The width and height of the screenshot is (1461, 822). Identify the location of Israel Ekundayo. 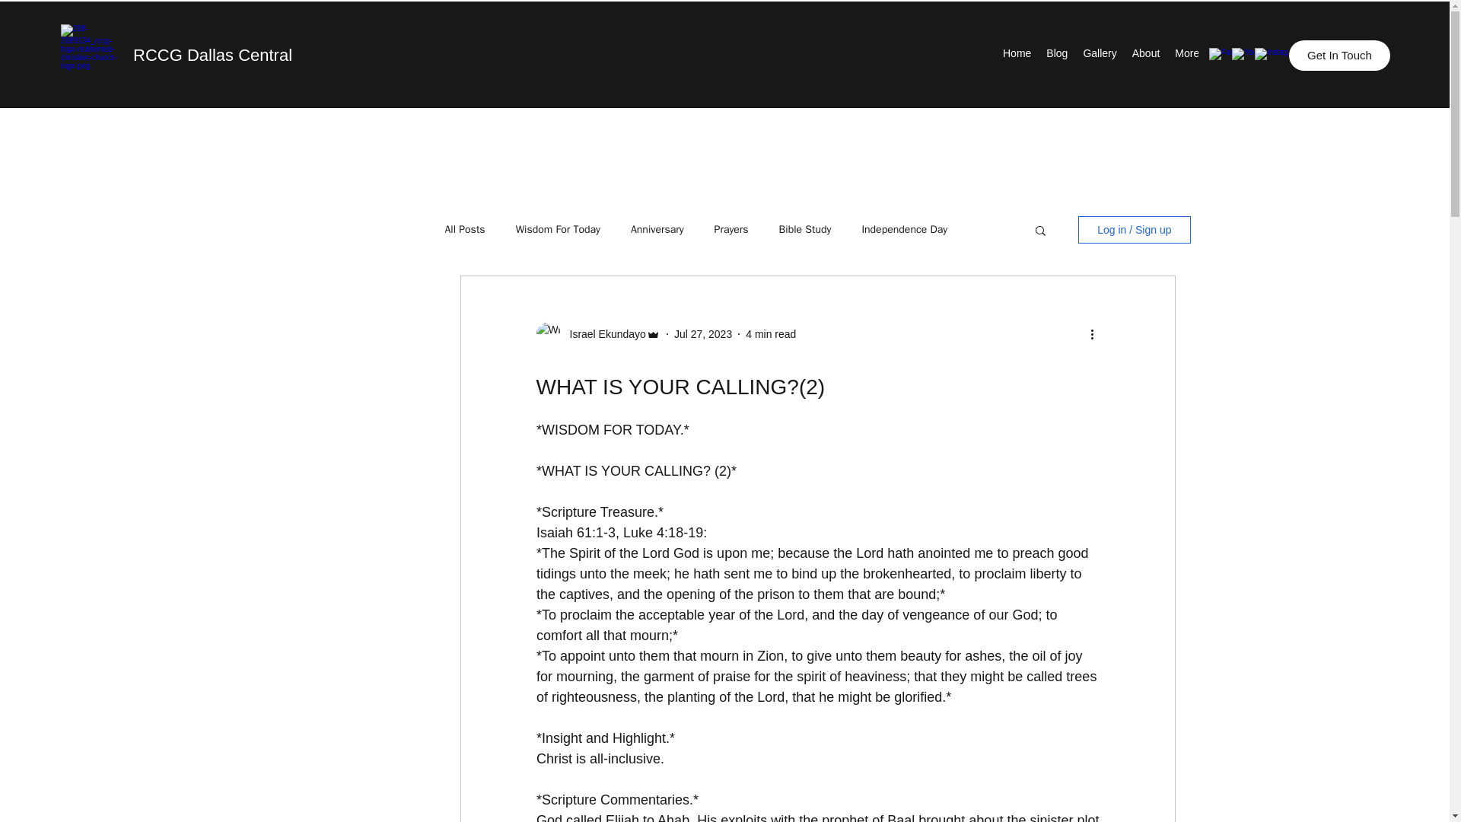
(603, 333).